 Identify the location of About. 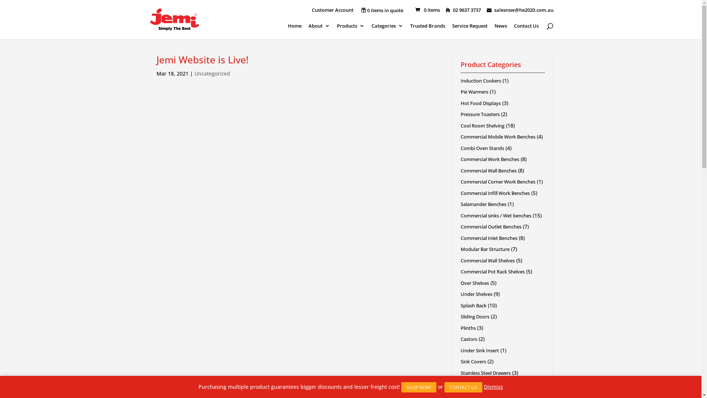
(319, 31).